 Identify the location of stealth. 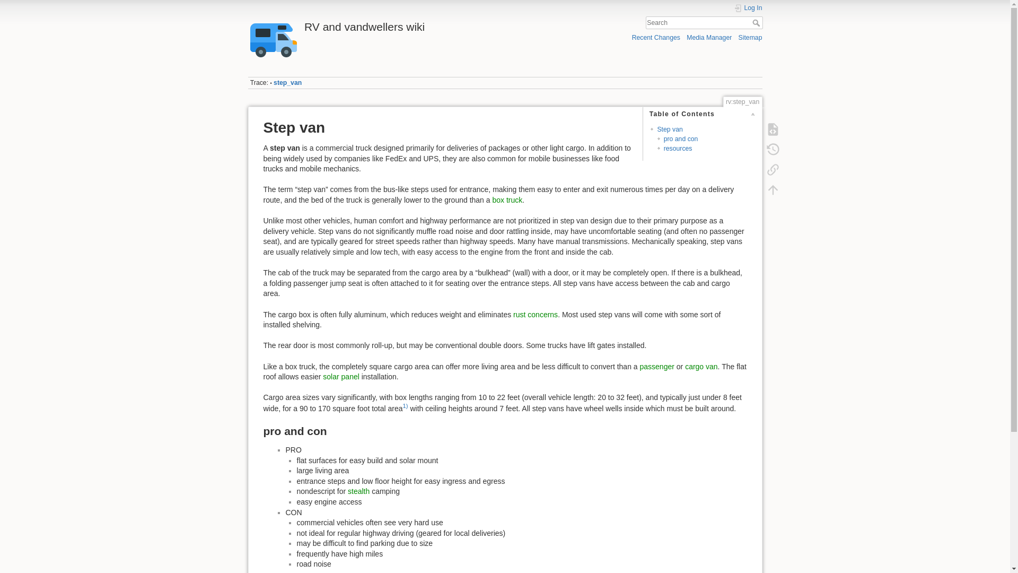
(358, 491).